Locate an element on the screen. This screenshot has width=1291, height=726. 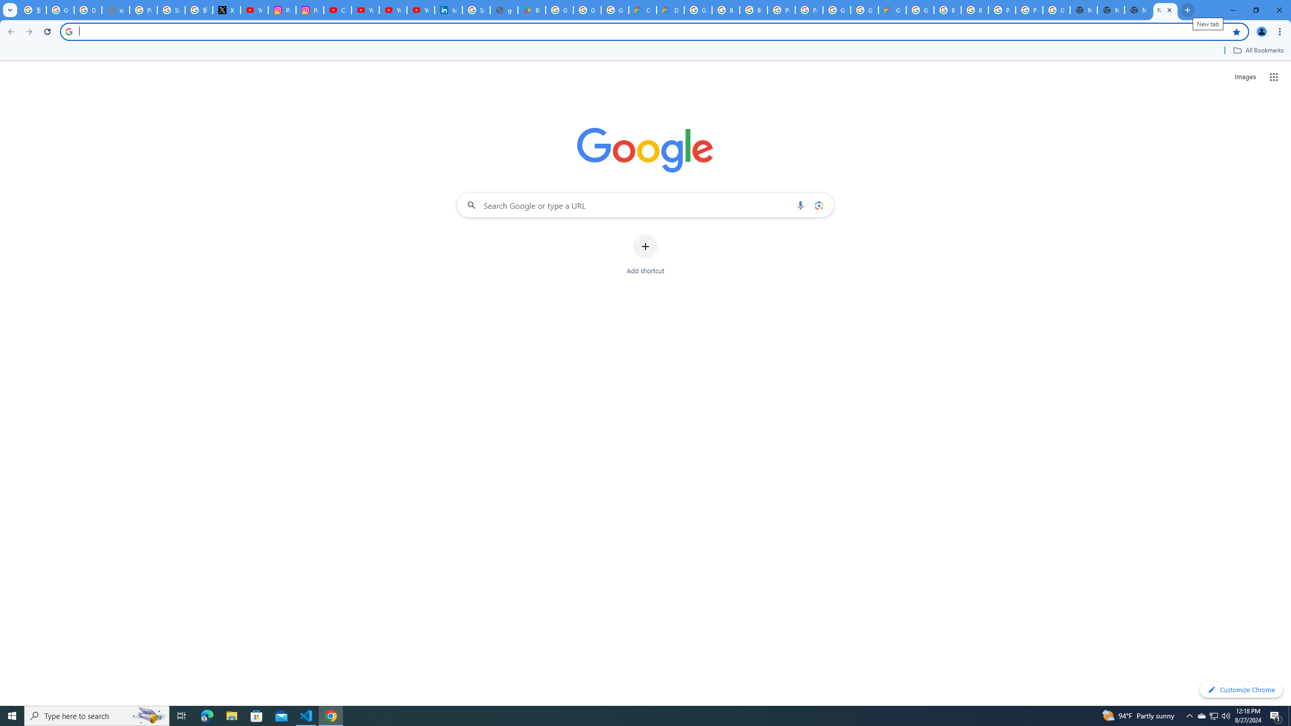
New Tab is located at coordinates (1110, 10).